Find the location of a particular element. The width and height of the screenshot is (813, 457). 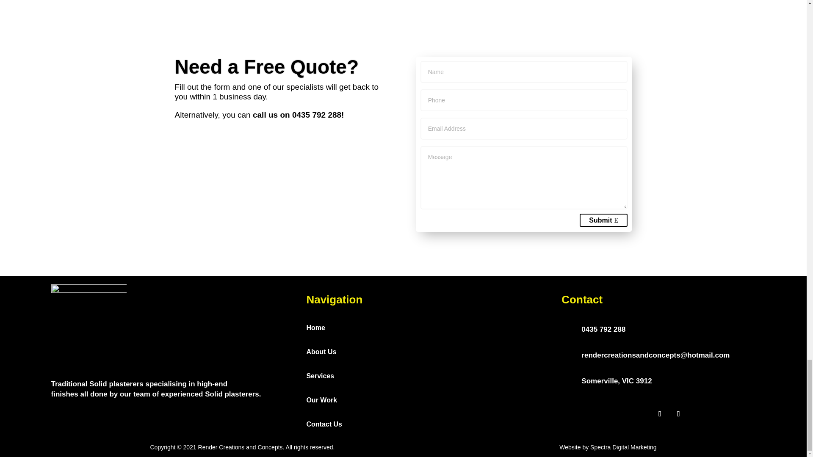

call us on 0435 792 288! is located at coordinates (297, 115).